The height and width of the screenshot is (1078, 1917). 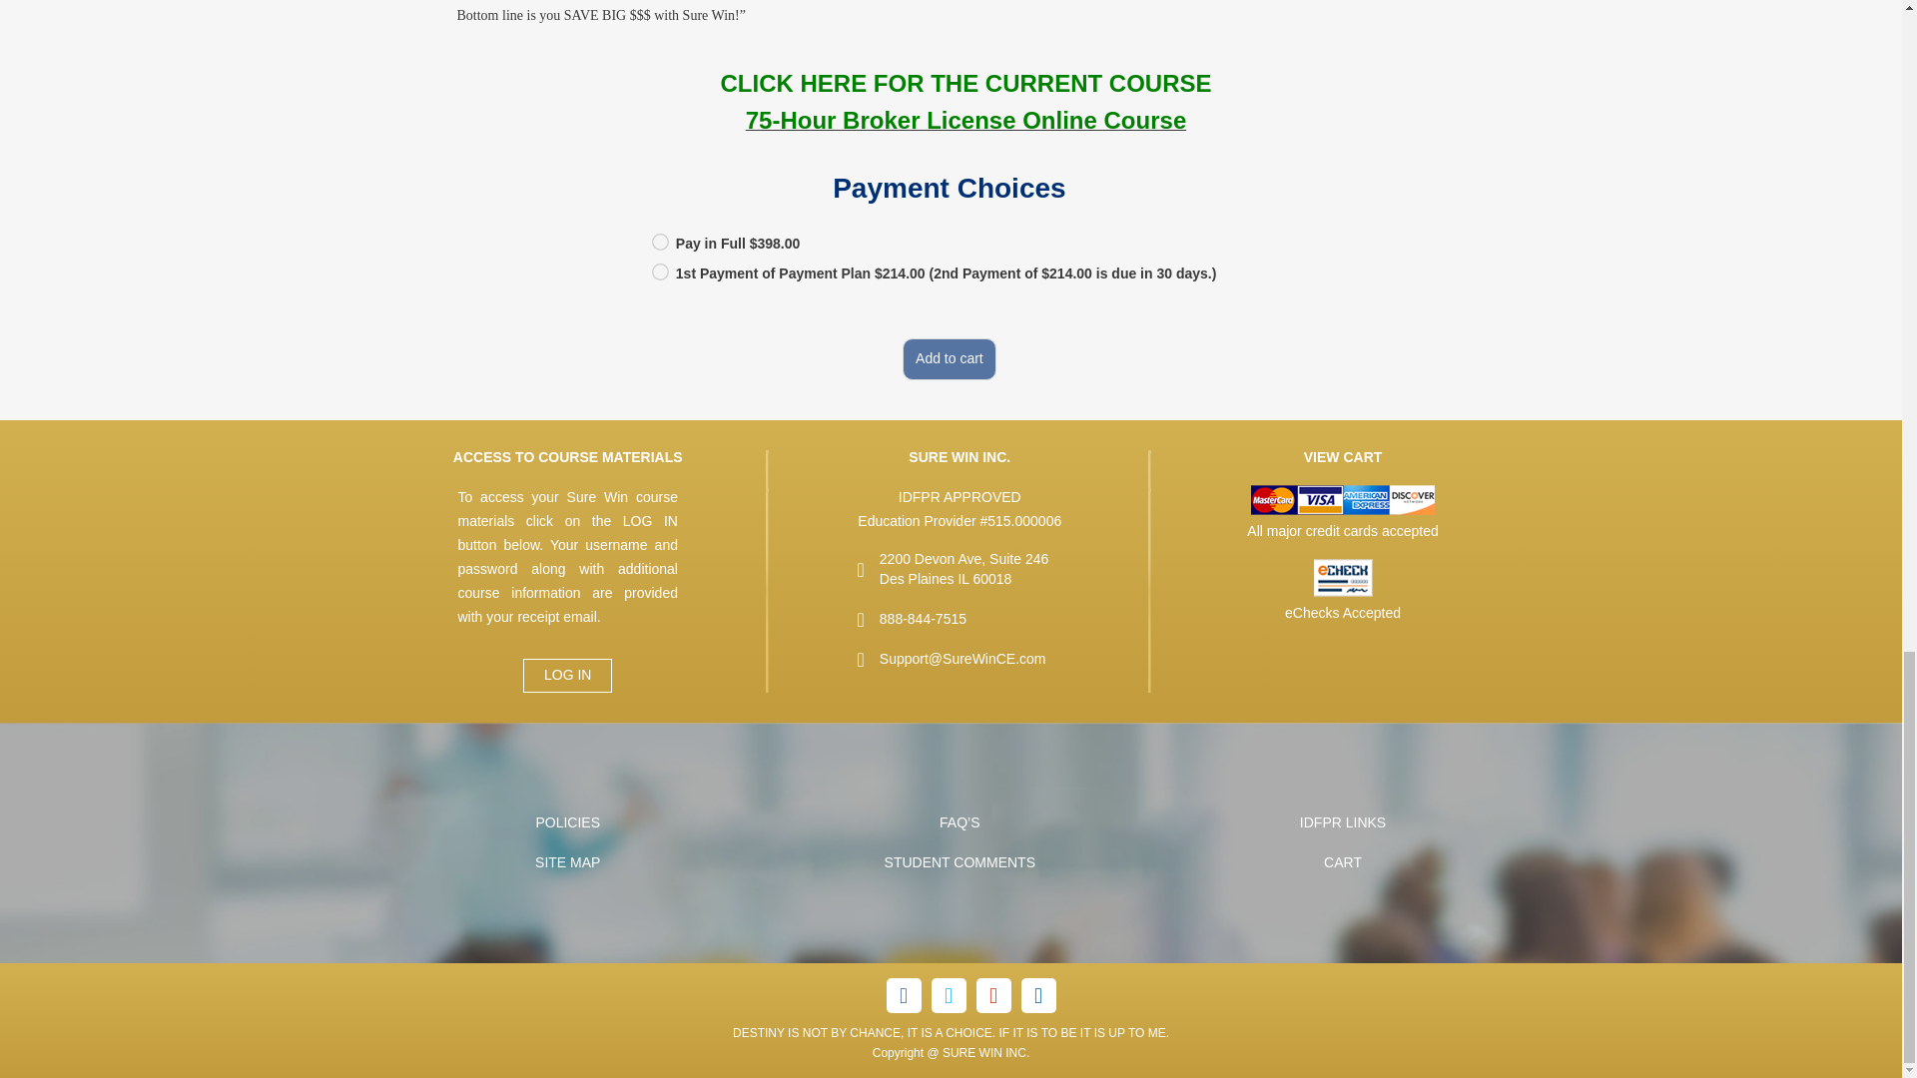 I want to click on 2200 Devon Ave, Suite 246 Des Plaines IL 60018, so click(x=970, y=569).